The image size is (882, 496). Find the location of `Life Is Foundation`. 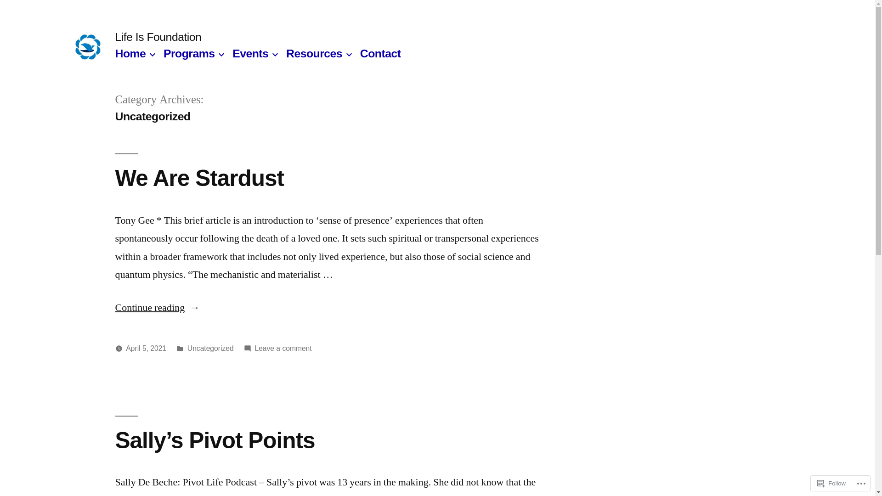

Life Is Foundation is located at coordinates (158, 37).